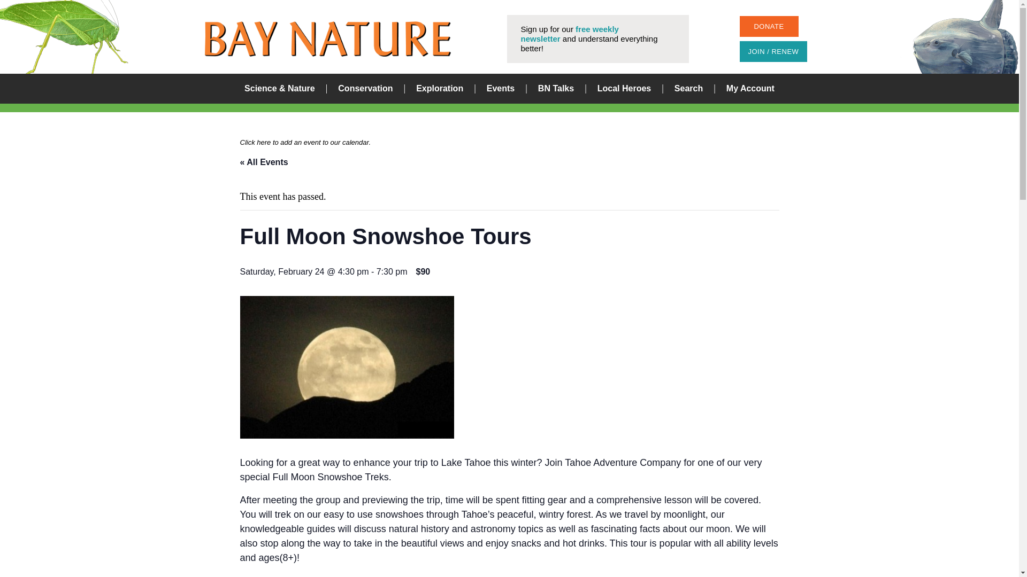 Image resolution: width=1027 pixels, height=577 pixels. Describe the element at coordinates (624, 89) in the screenshot. I see `Local Heroes` at that location.